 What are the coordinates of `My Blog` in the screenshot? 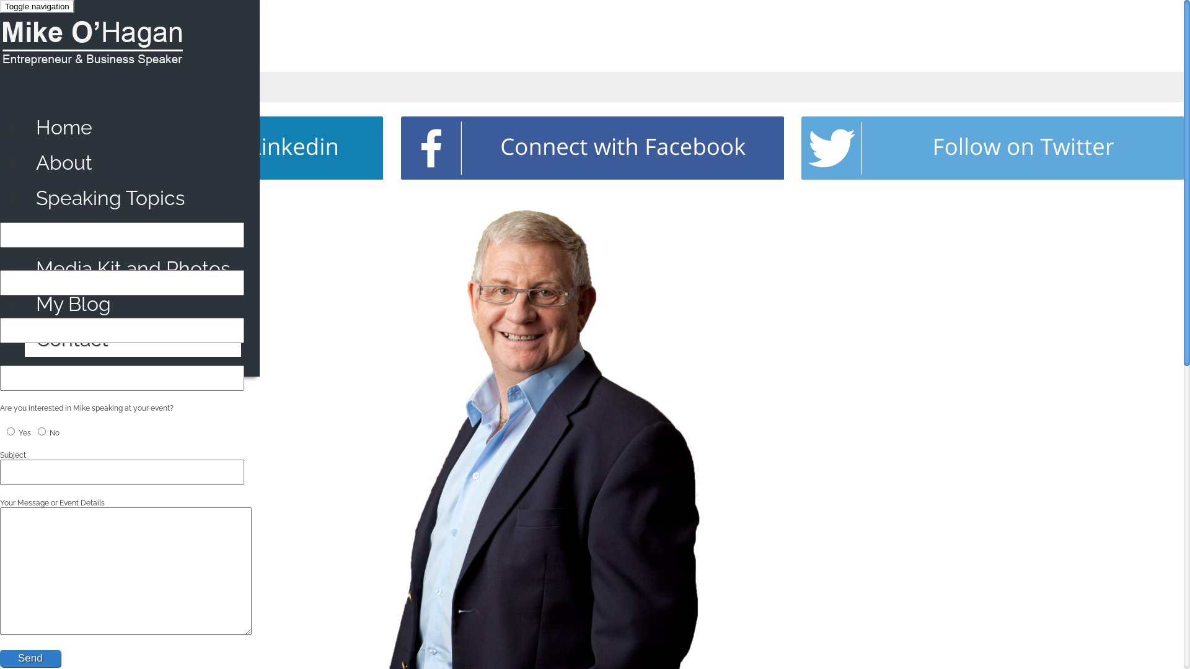 It's located at (133, 304).